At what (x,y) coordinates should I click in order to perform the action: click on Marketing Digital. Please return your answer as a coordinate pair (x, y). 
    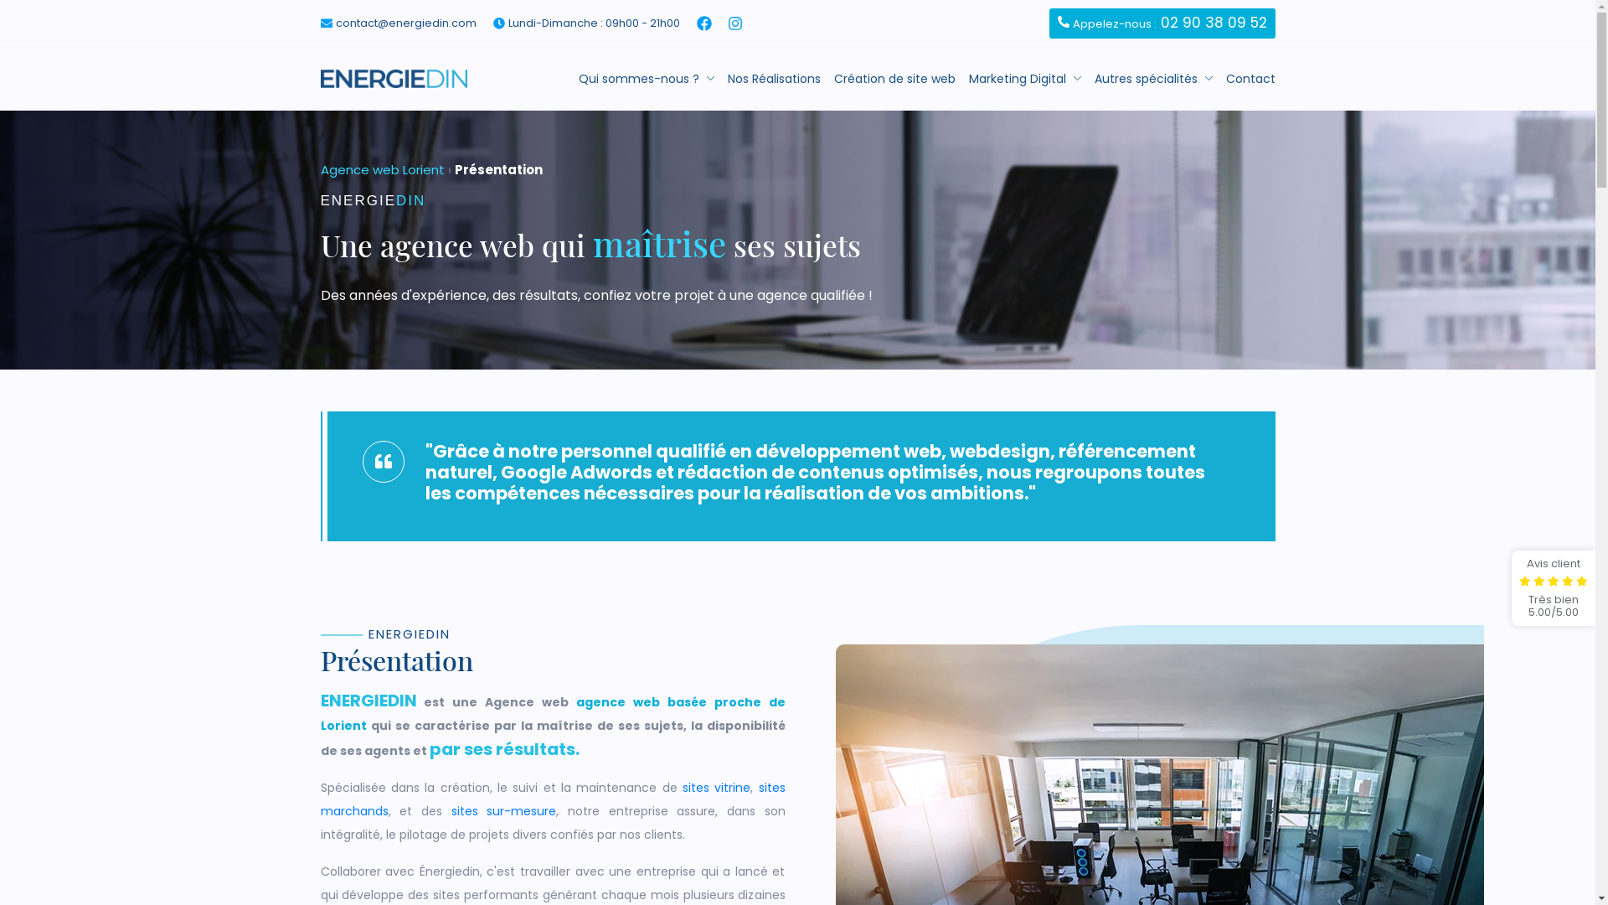
    Looking at the image, I should click on (1024, 79).